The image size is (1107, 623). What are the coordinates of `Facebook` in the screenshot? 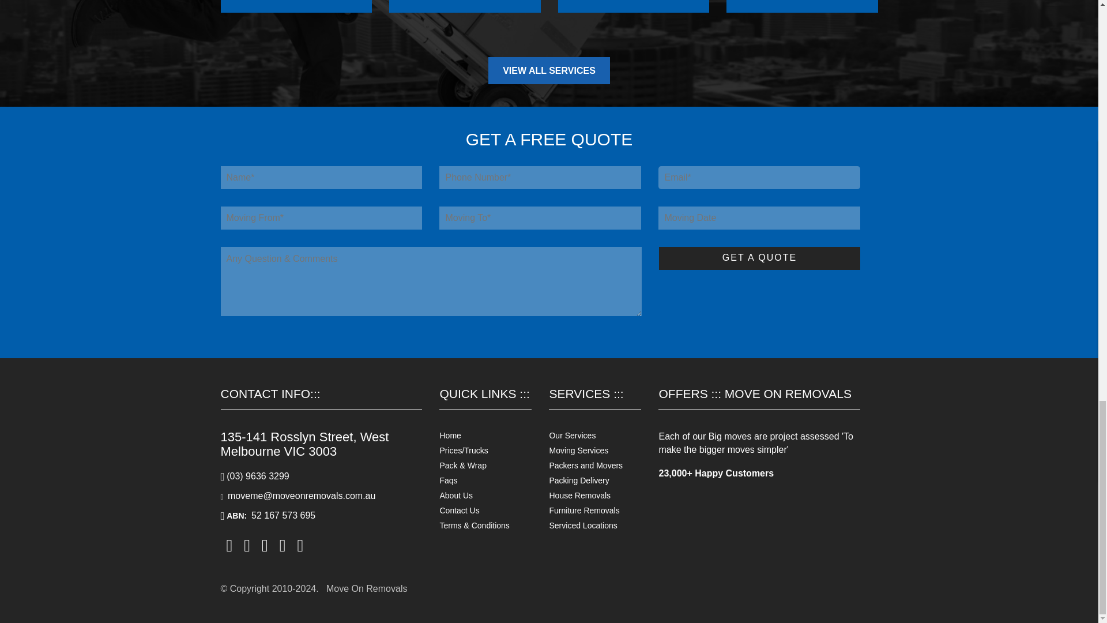 It's located at (229, 545).